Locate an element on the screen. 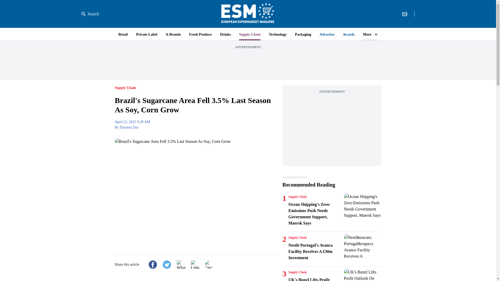 The width and height of the screenshot is (500, 281). Search is located at coordinates (90, 14).